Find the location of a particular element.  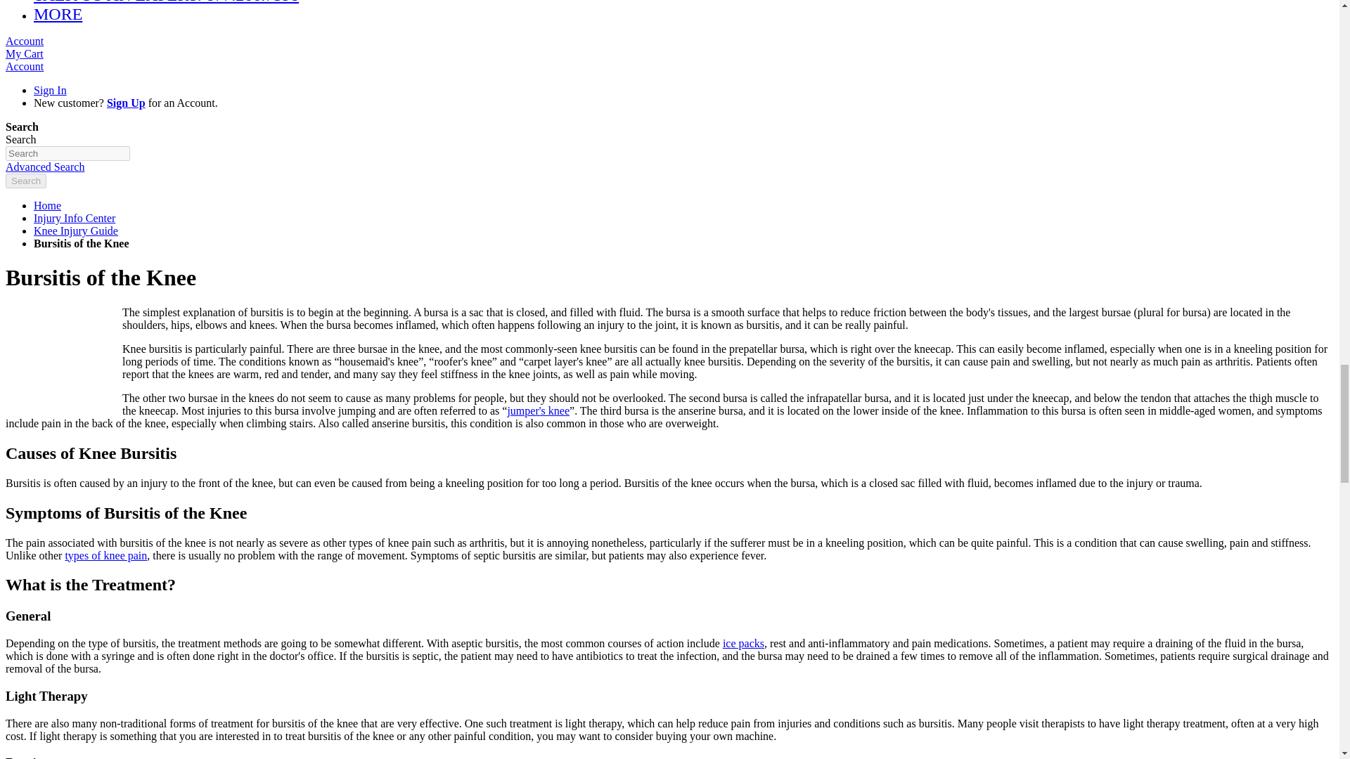

Injury Info Center is located at coordinates (75, 218).